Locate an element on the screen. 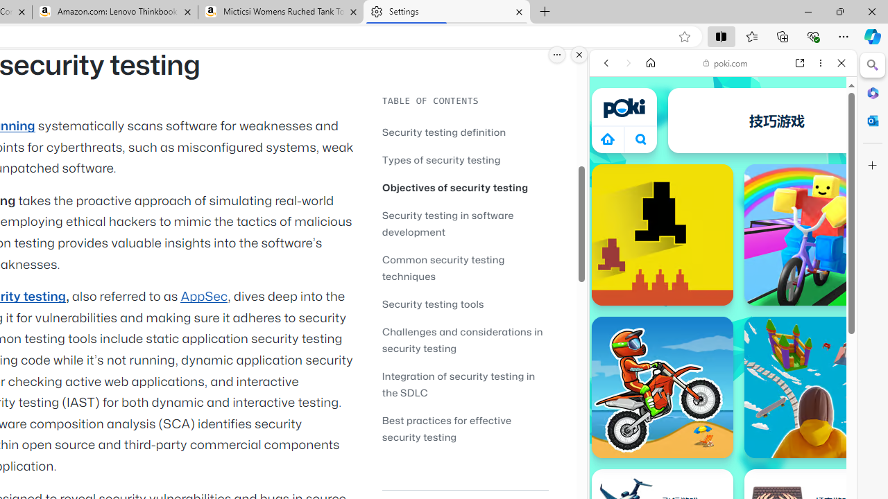 The width and height of the screenshot is (888, 499). Preferences is located at coordinates (826, 158).